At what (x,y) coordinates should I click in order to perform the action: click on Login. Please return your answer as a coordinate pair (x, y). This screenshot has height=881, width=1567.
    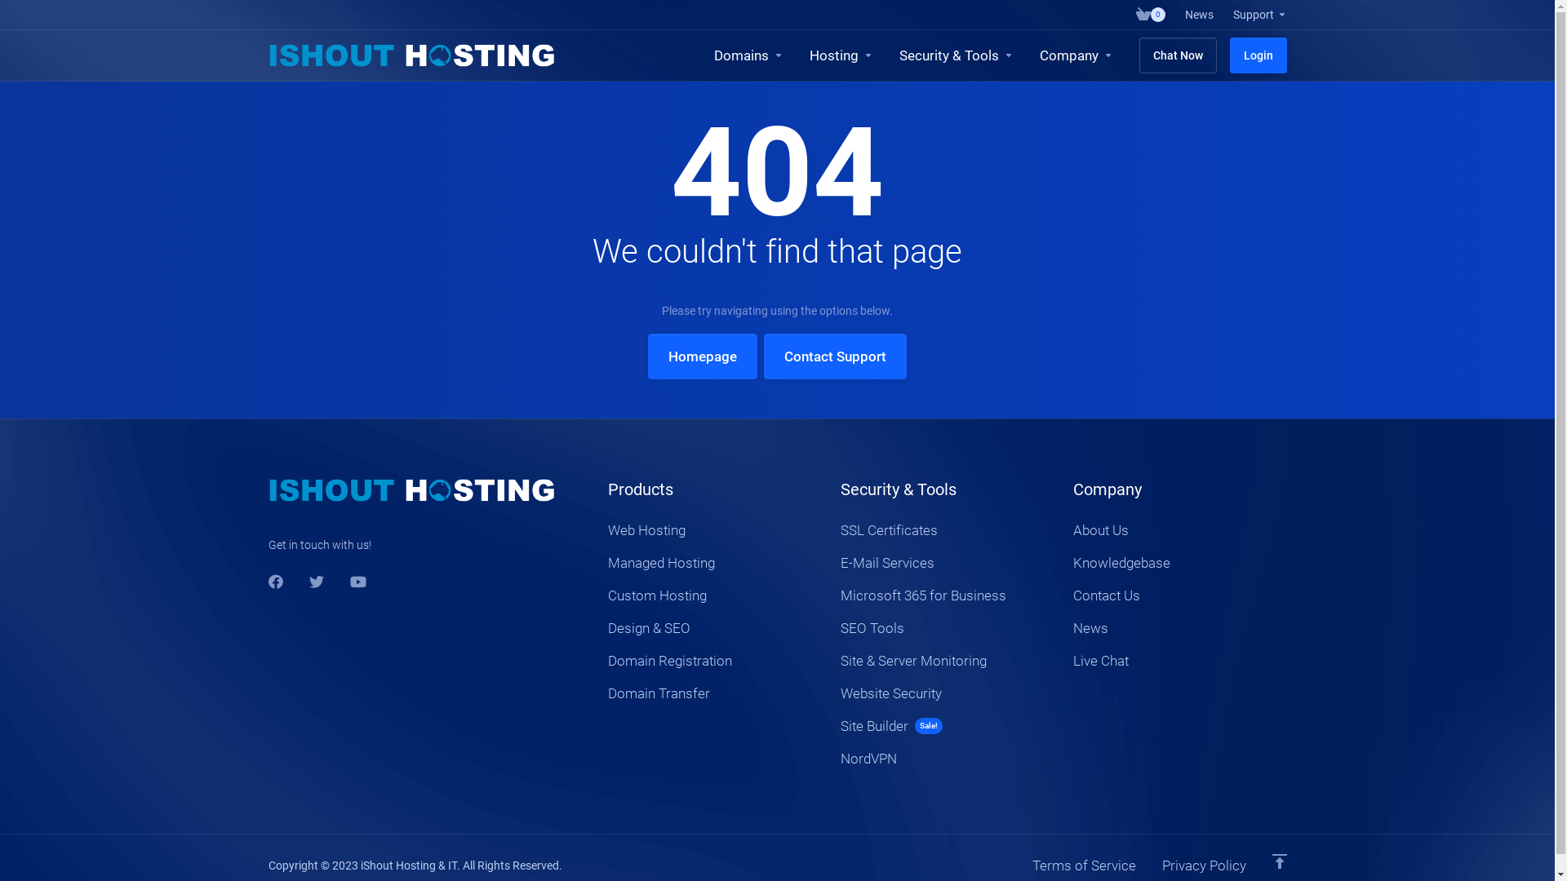
    Looking at the image, I should click on (1258, 55).